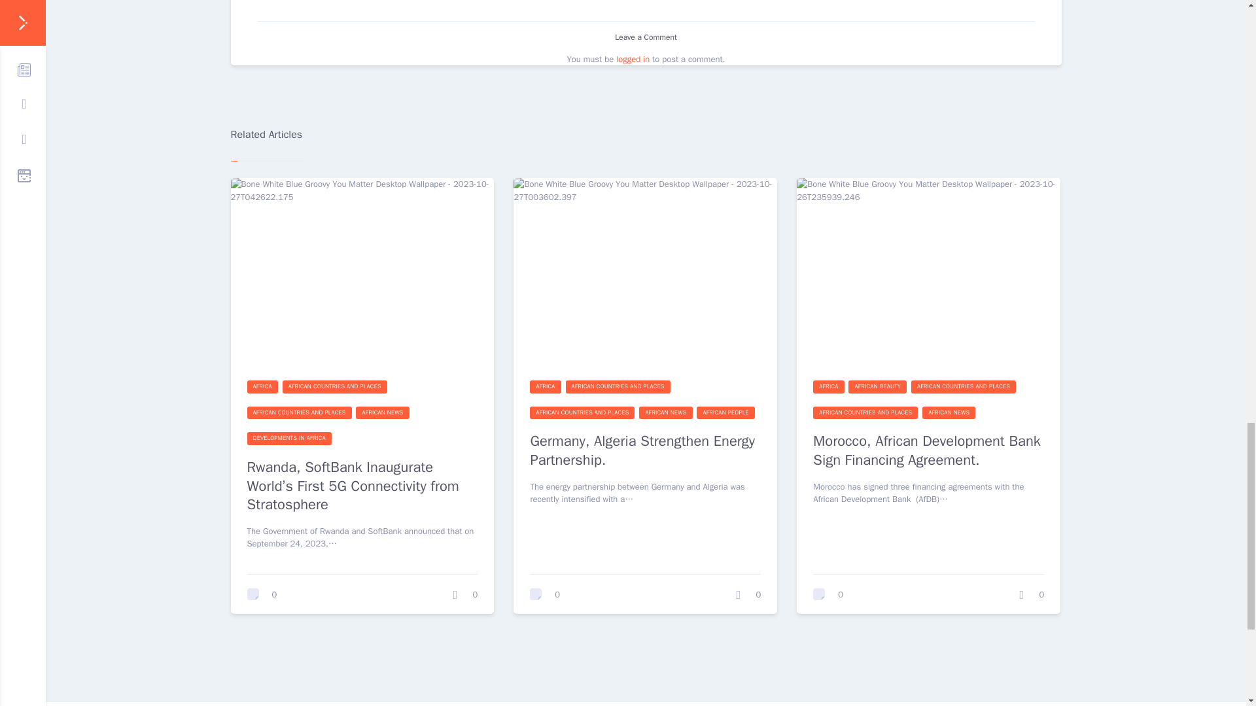  Describe the element at coordinates (828, 387) in the screenshot. I see `All posts from Africa` at that location.